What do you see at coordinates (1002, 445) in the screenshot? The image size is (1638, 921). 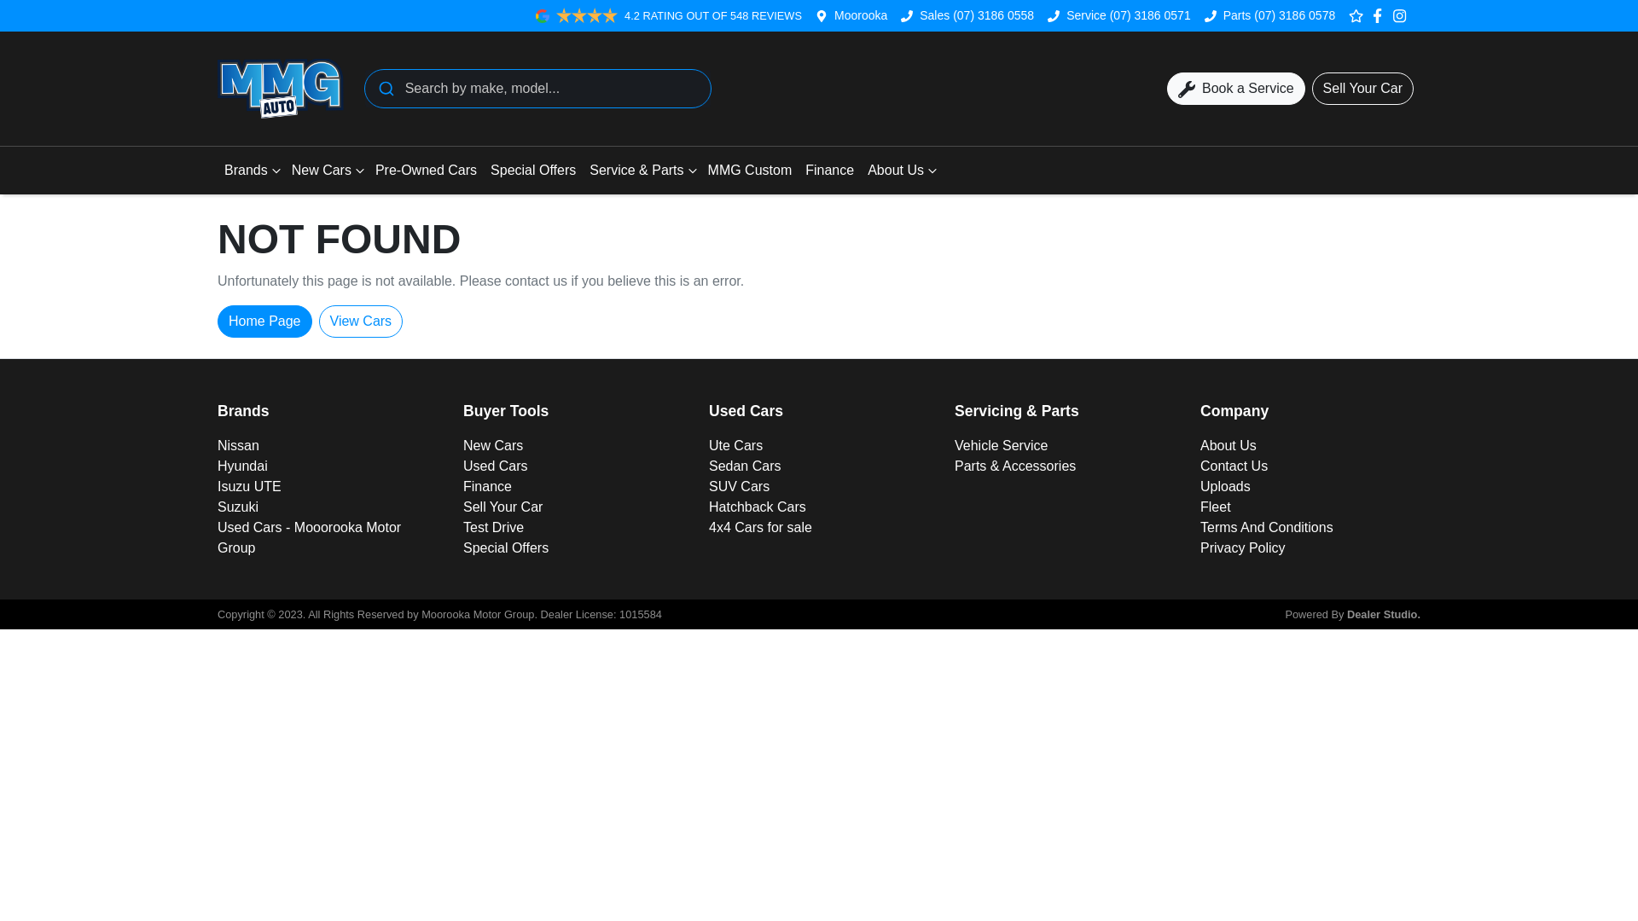 I see `Vehicle Service` at bounding box center [1002, 445].